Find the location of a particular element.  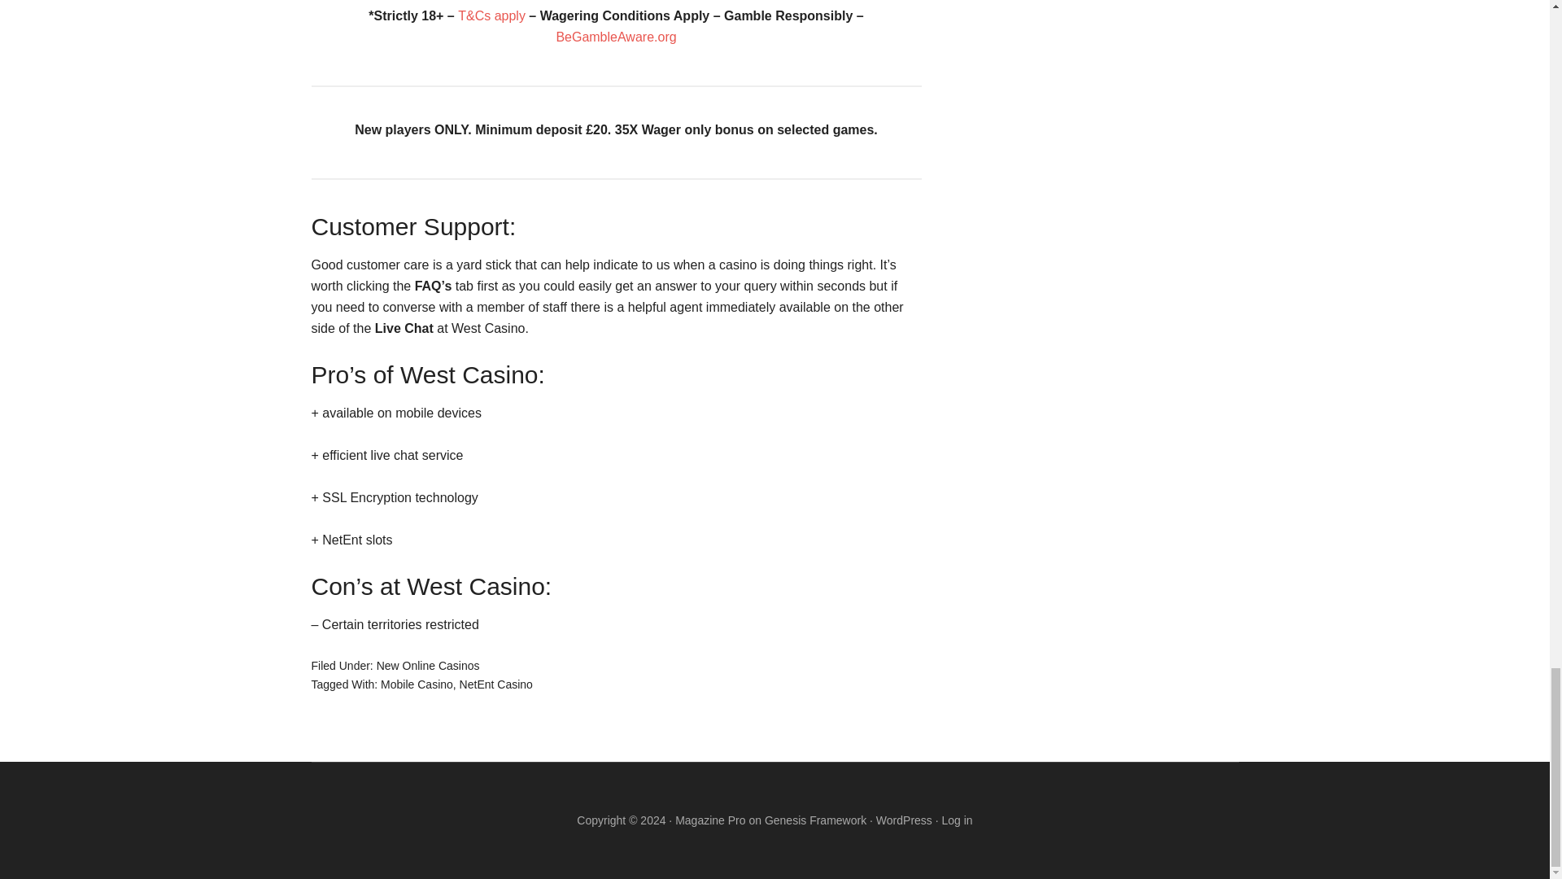

Magazine Pro is located at coordinates (709, 820).